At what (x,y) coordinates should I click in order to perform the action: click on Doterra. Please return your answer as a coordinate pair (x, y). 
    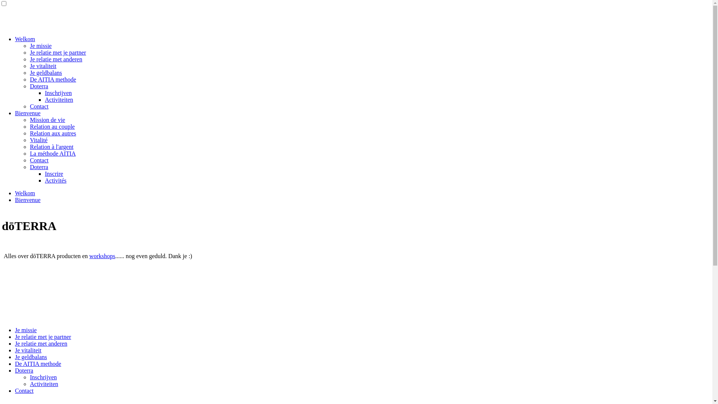
    Looking at the image, I should click on (39, 167).